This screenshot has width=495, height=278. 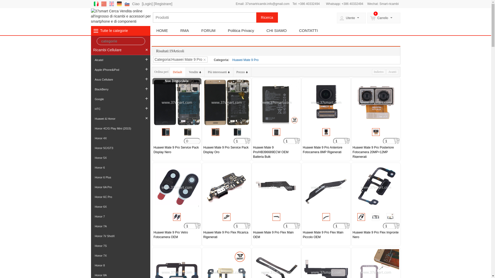 I want to click on Huawei Mate 9 Pro/HB396689ECW OEM Batteria Bulk, so click(x=276, y=152).